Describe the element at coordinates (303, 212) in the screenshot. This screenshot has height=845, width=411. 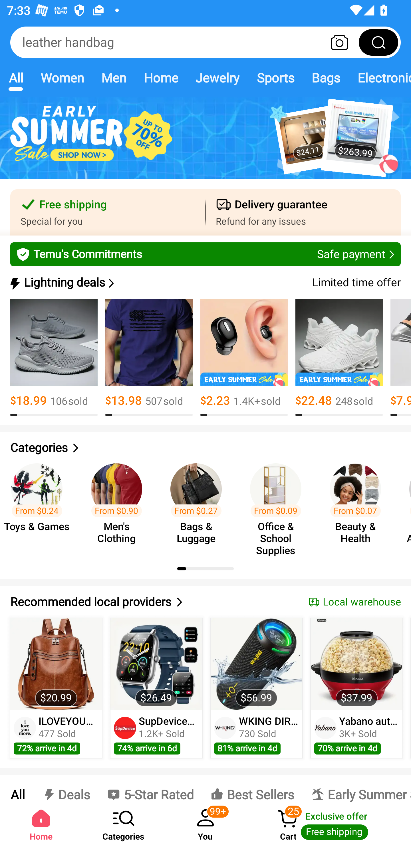
I see `Delivery guarantee Refund for any issues` at that location.